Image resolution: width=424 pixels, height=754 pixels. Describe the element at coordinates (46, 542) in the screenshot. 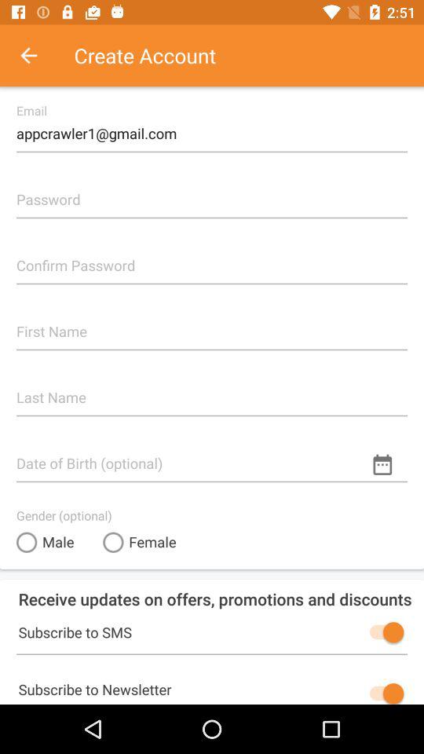

I see `launch item above receive updates on item` at that location.